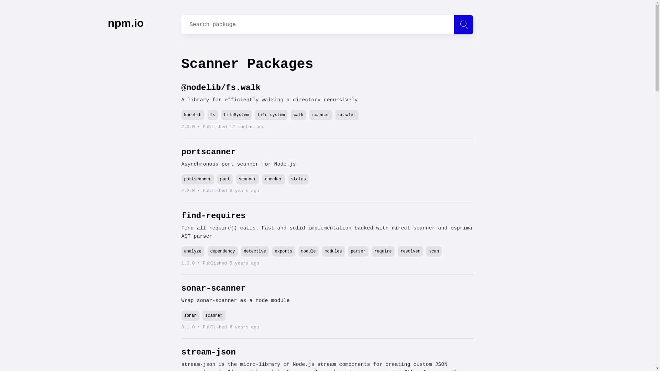 The width and height of the screenshot is (660, 371). What do you see at coordinates (320, 115) in the screenshot?
I see `scanner` at bounding box center [320, 115].